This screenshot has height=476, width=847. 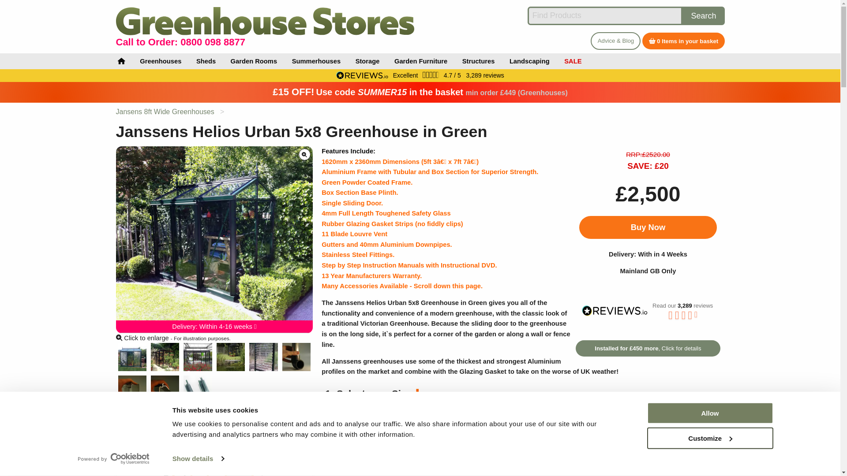 What do you see at coordinates (132, 390) in the screenshot?
I see `Janssens Helios Gutter Profile` at bounding box center [132, 390].